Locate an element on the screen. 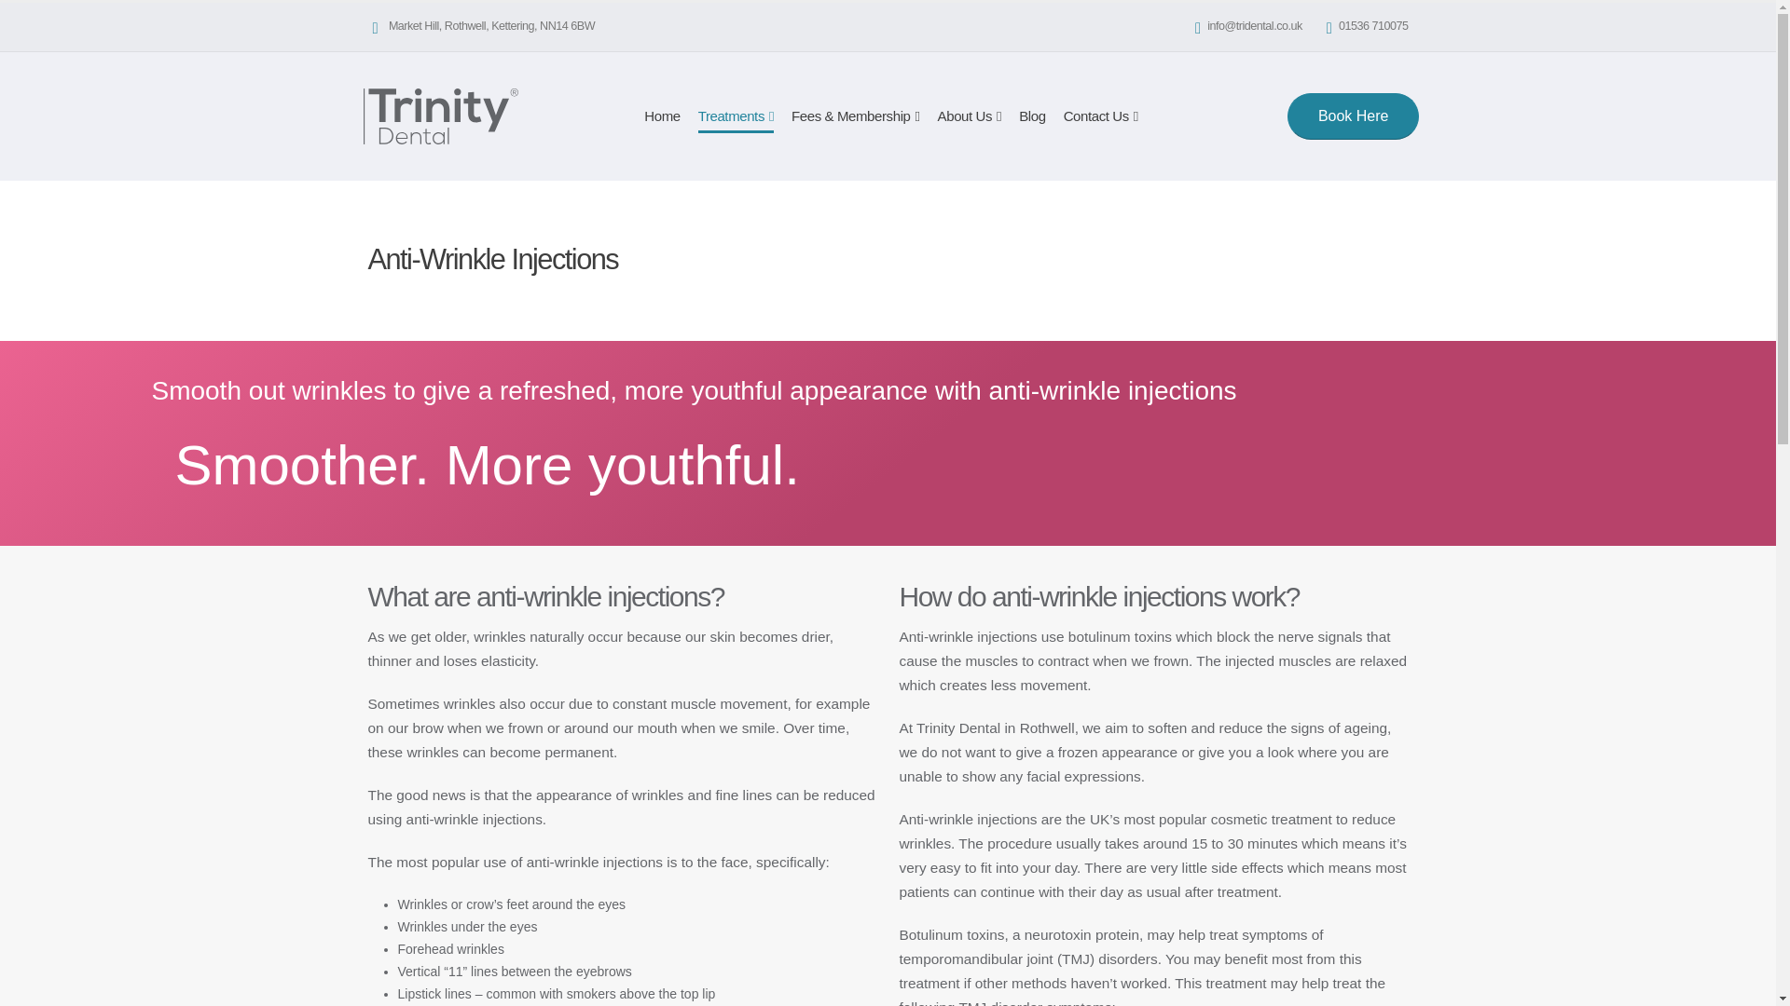 The height and width of the screenshot is (1006, 1790). Contact Us is located at coordinates (1101, 116).